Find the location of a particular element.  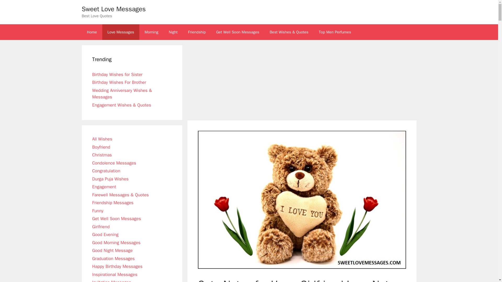

Night is located at coordinates (173, 32).